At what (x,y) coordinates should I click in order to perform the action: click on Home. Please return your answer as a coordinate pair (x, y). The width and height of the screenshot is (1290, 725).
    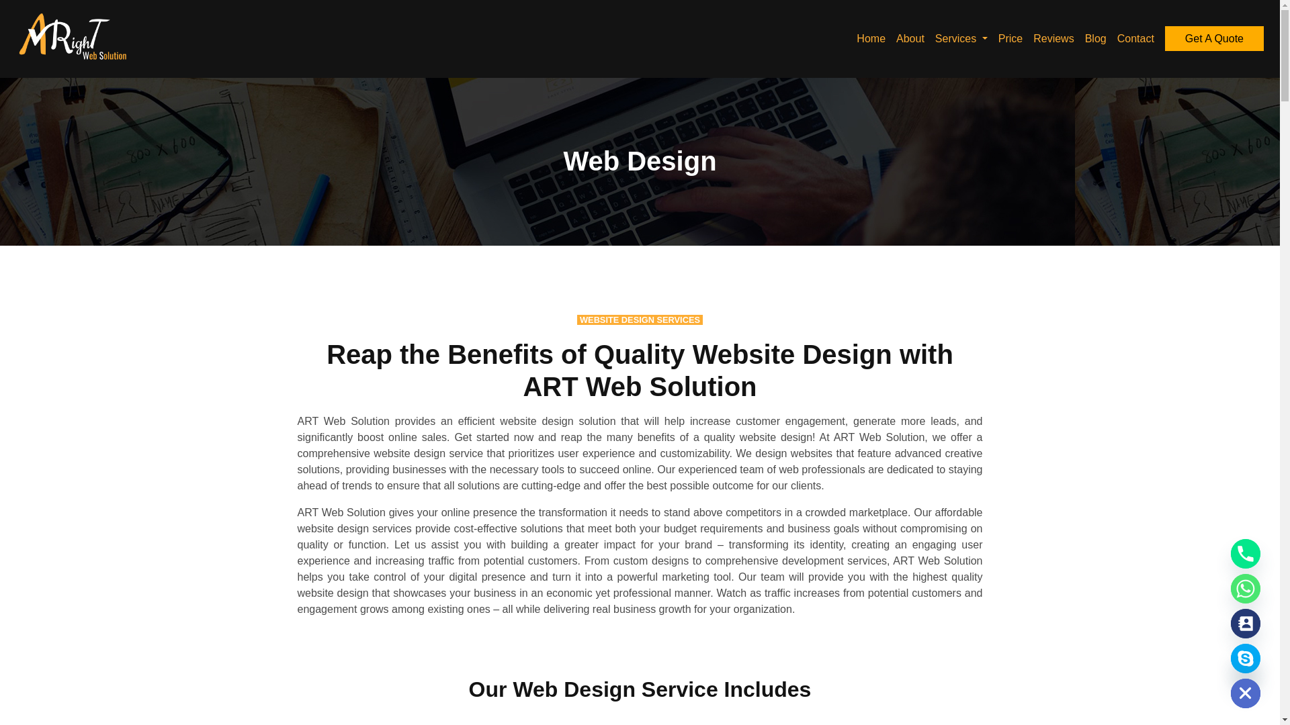
    Looking at the image, I should click on (871, 38).